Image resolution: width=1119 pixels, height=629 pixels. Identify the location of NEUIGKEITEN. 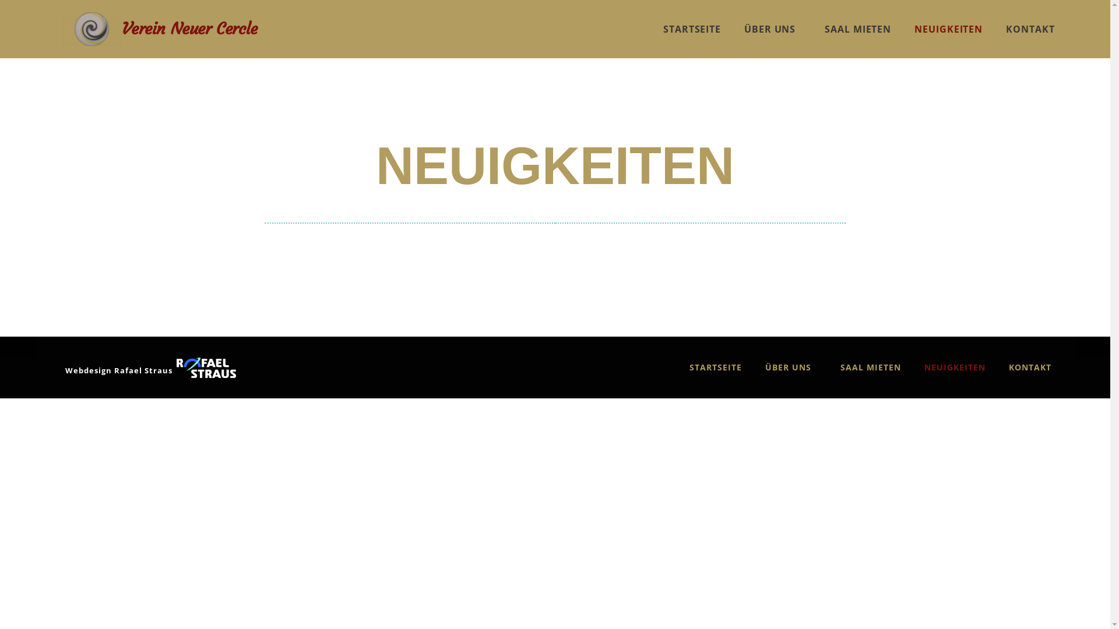
(949, 29).